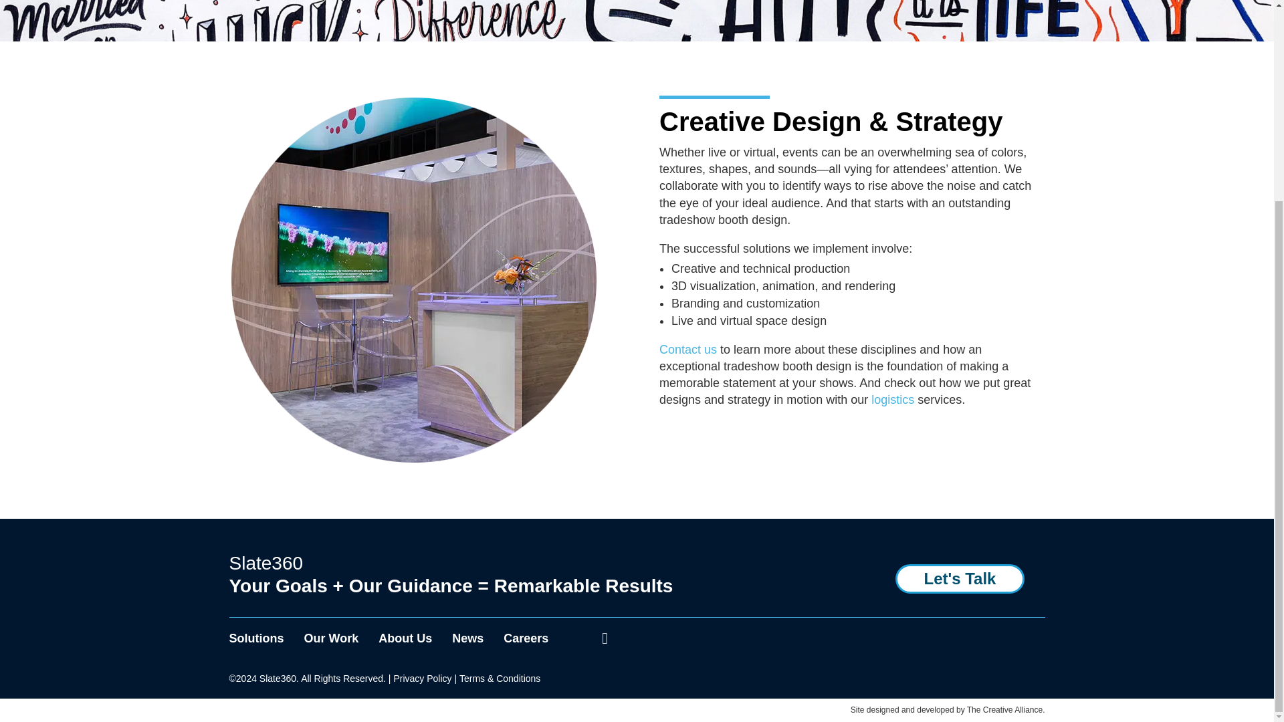 The height and width of the screenshot is (722, 1284). Describe the element at coordinates (405, 638) in the screenshot. I see `About Us` at that location.